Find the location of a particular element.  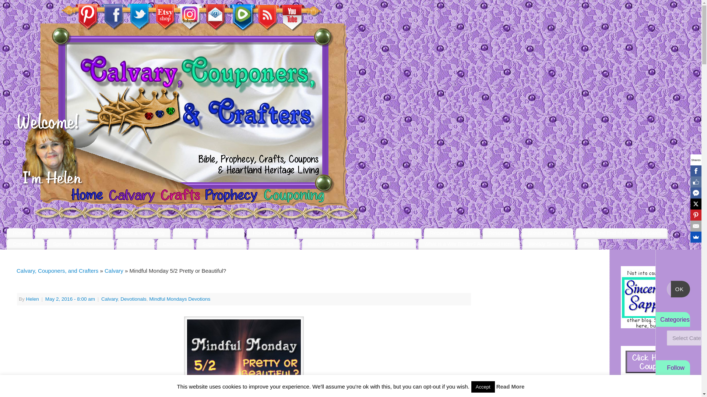

Why Calvary is located at coordinates (92, 233).